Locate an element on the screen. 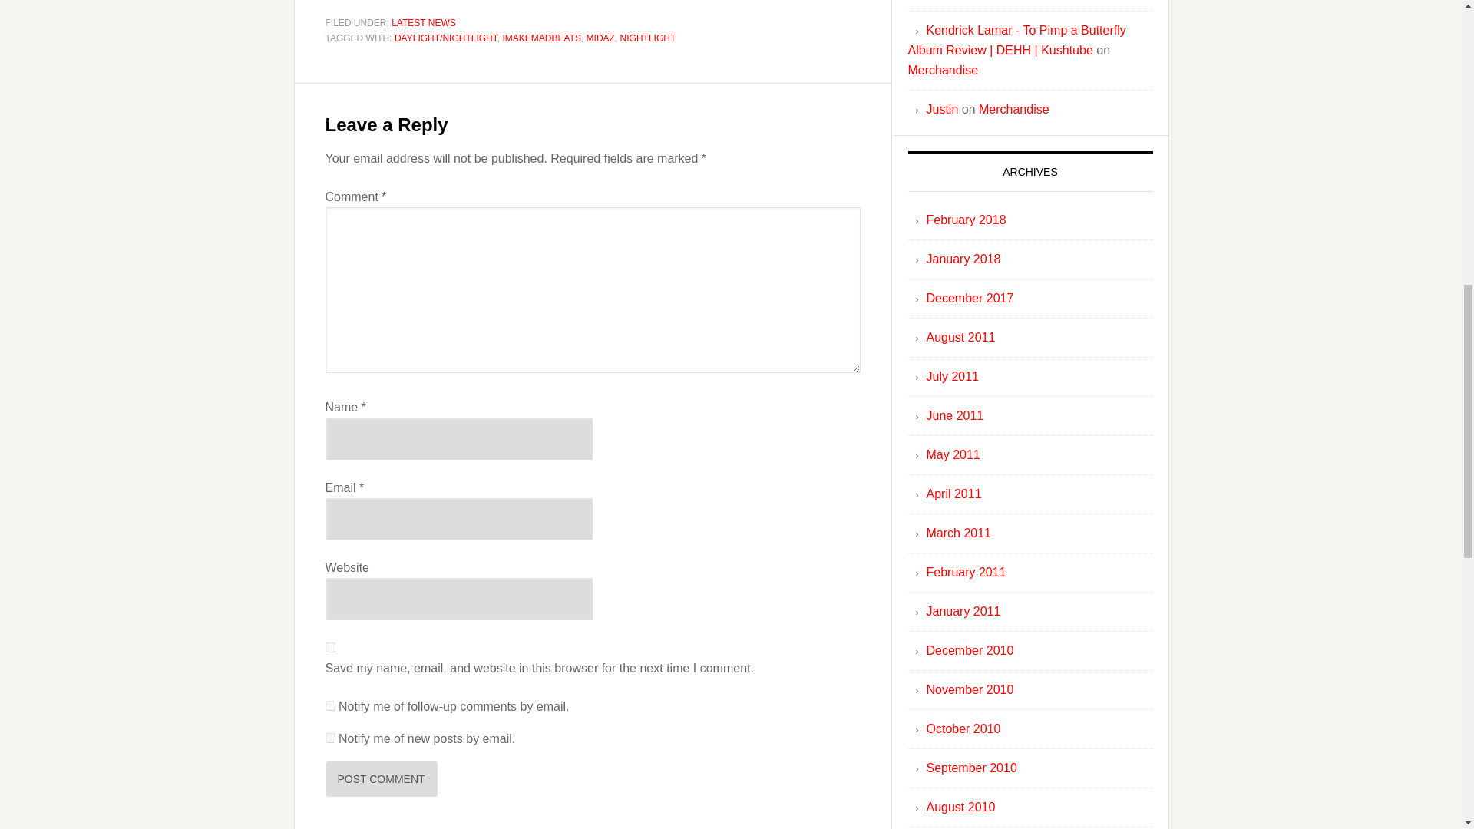 This screenshot has height=829, width=1474. subscribe is located at coordinates (330, 705).